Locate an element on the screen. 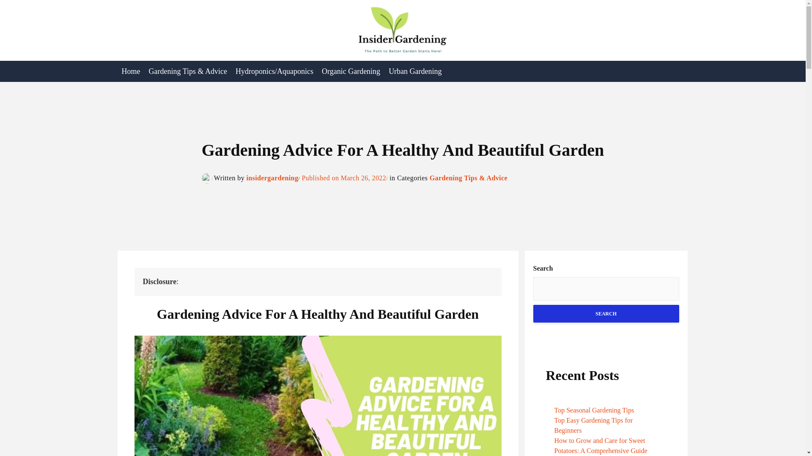  Home is located at coordinates (131, 71).